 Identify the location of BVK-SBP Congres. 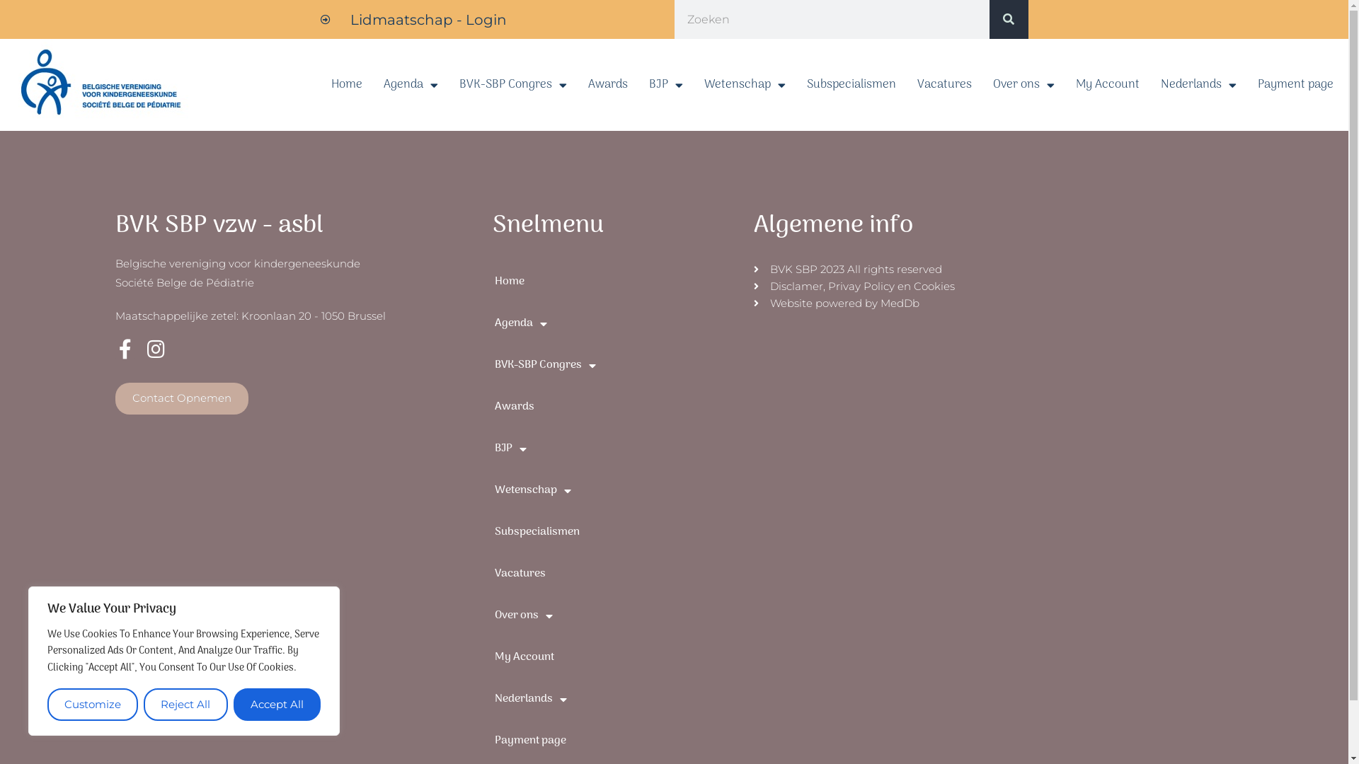
(513, 85).